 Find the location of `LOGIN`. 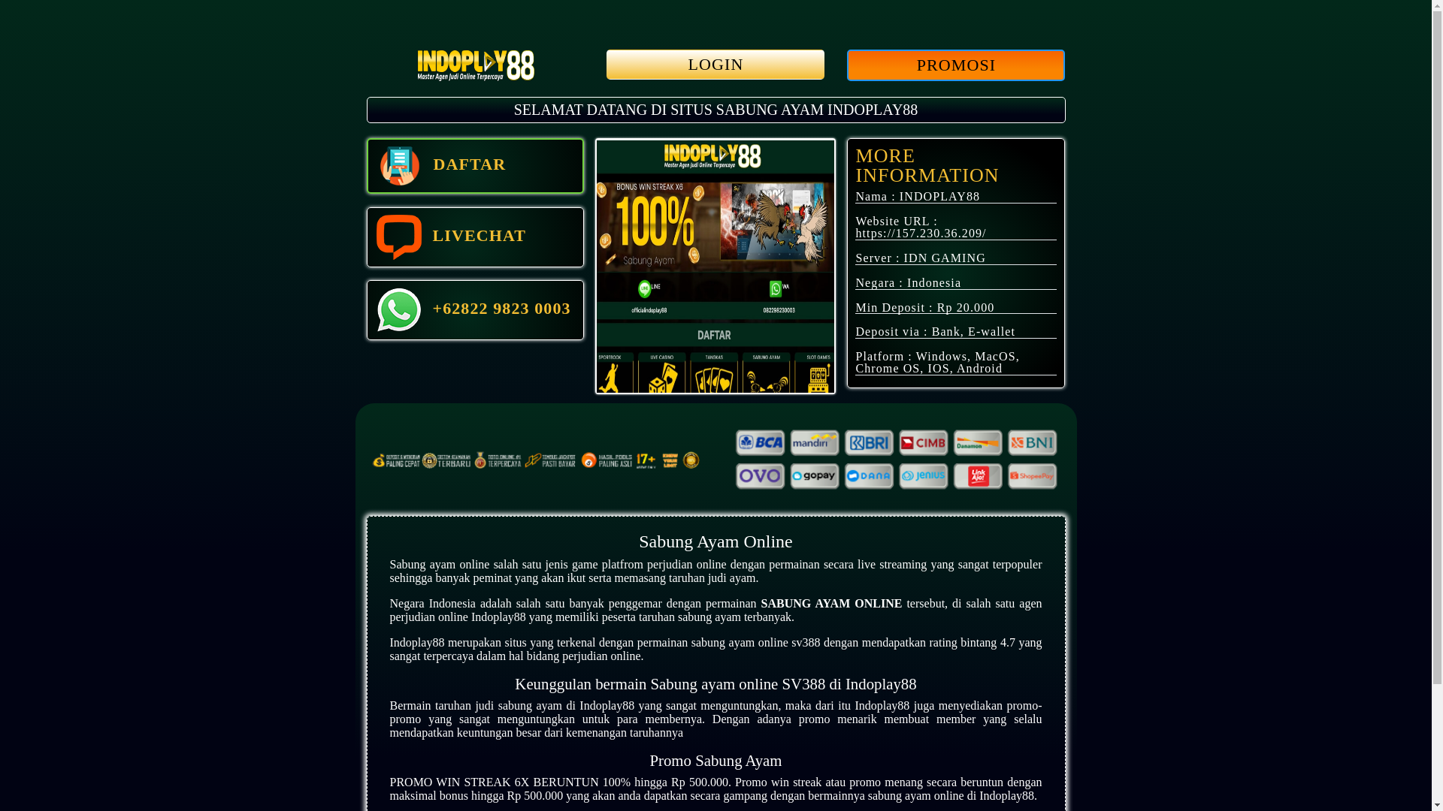

LOGIN is located at coordinates (715, 65).